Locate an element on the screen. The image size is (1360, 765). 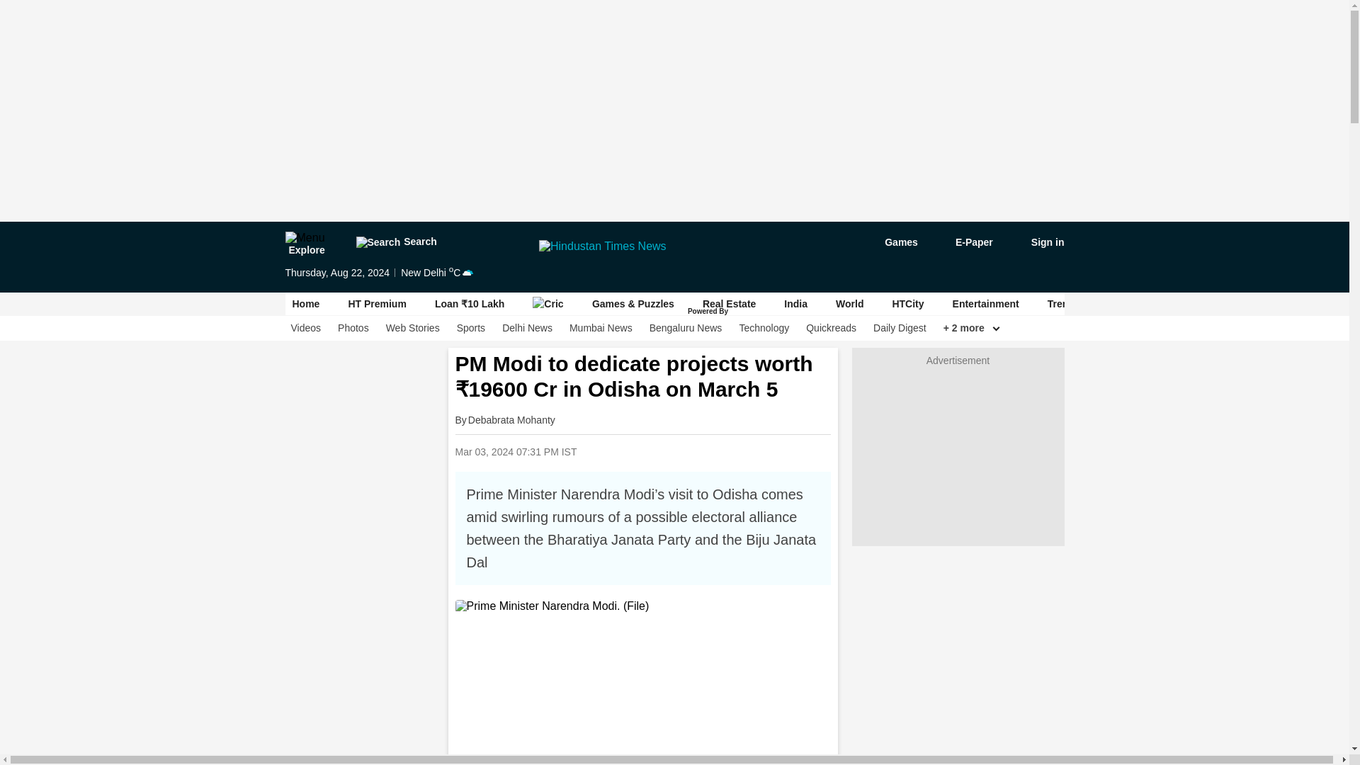
Games is located at coordinates (891, 242).